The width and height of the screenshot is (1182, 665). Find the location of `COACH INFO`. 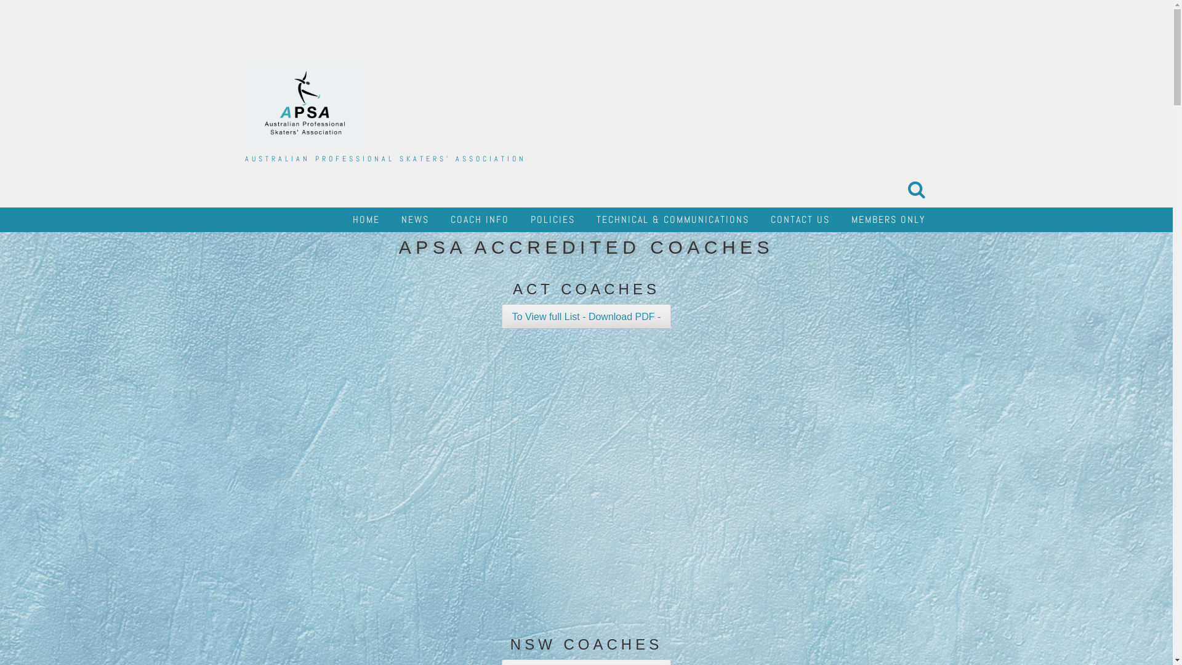

COACH INFO is located at coordinates (480, 220).